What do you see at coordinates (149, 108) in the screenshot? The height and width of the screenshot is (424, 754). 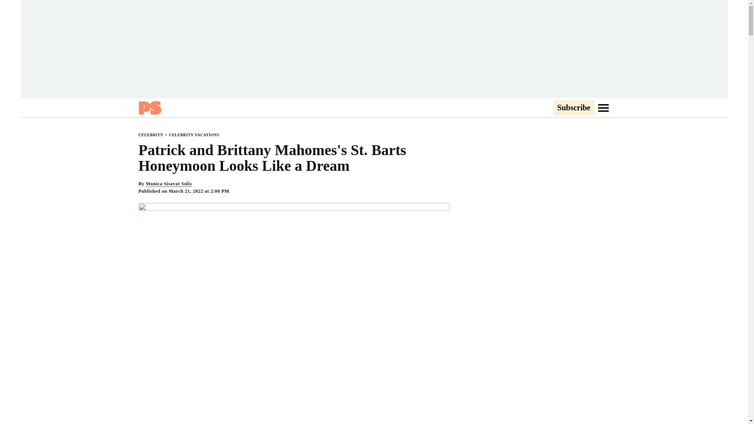 I see `Popsugar` at bounding box center [149, 108].